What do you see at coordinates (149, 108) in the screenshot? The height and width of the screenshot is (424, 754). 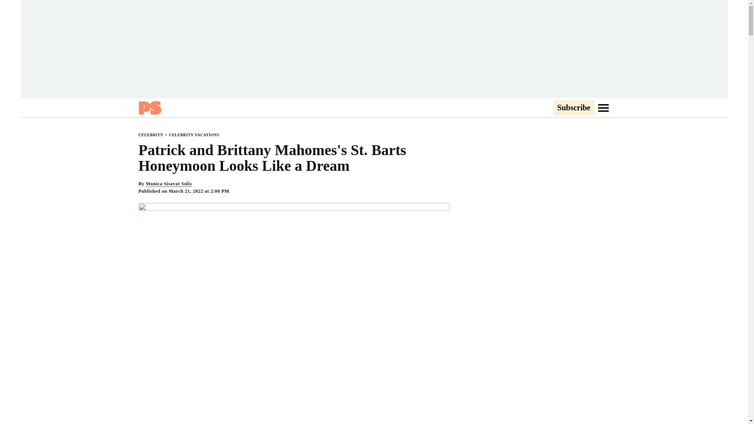 I see `Popsugar` at bounding box center [149, 108].